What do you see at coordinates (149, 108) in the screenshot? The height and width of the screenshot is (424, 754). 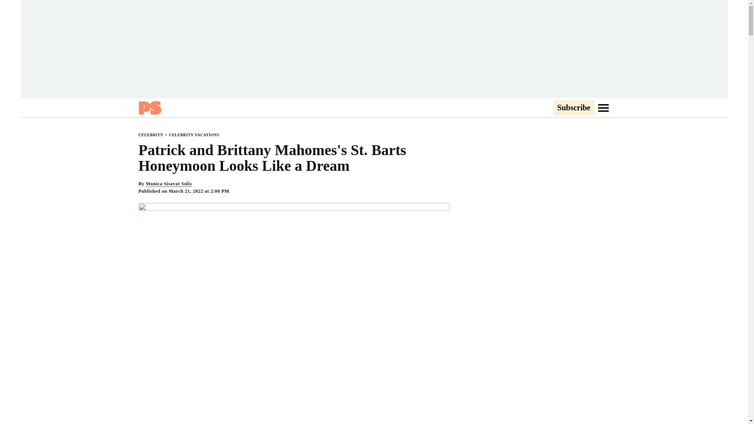 I see `Popsugar` at bounding box center [149, 108].